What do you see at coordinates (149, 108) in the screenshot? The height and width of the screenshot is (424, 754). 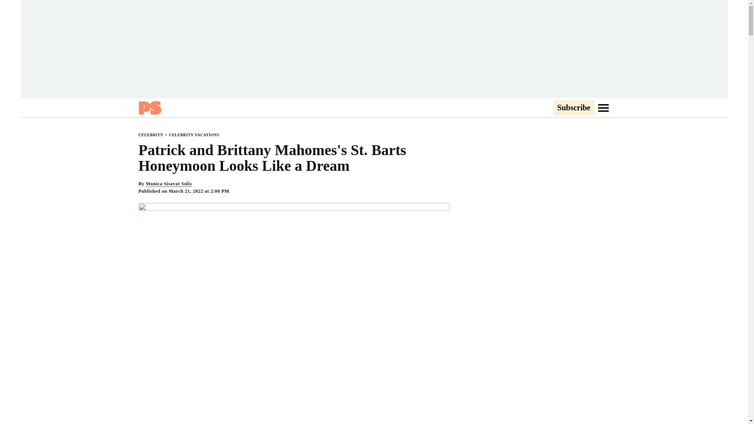 I see `Popsugar` at bounding box center [149, 108].